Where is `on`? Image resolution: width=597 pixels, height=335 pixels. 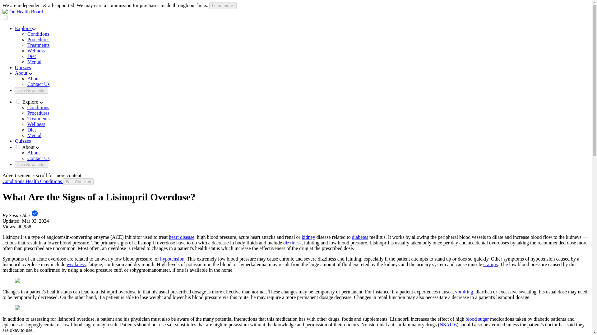 on is located at coordinates (18, 146).